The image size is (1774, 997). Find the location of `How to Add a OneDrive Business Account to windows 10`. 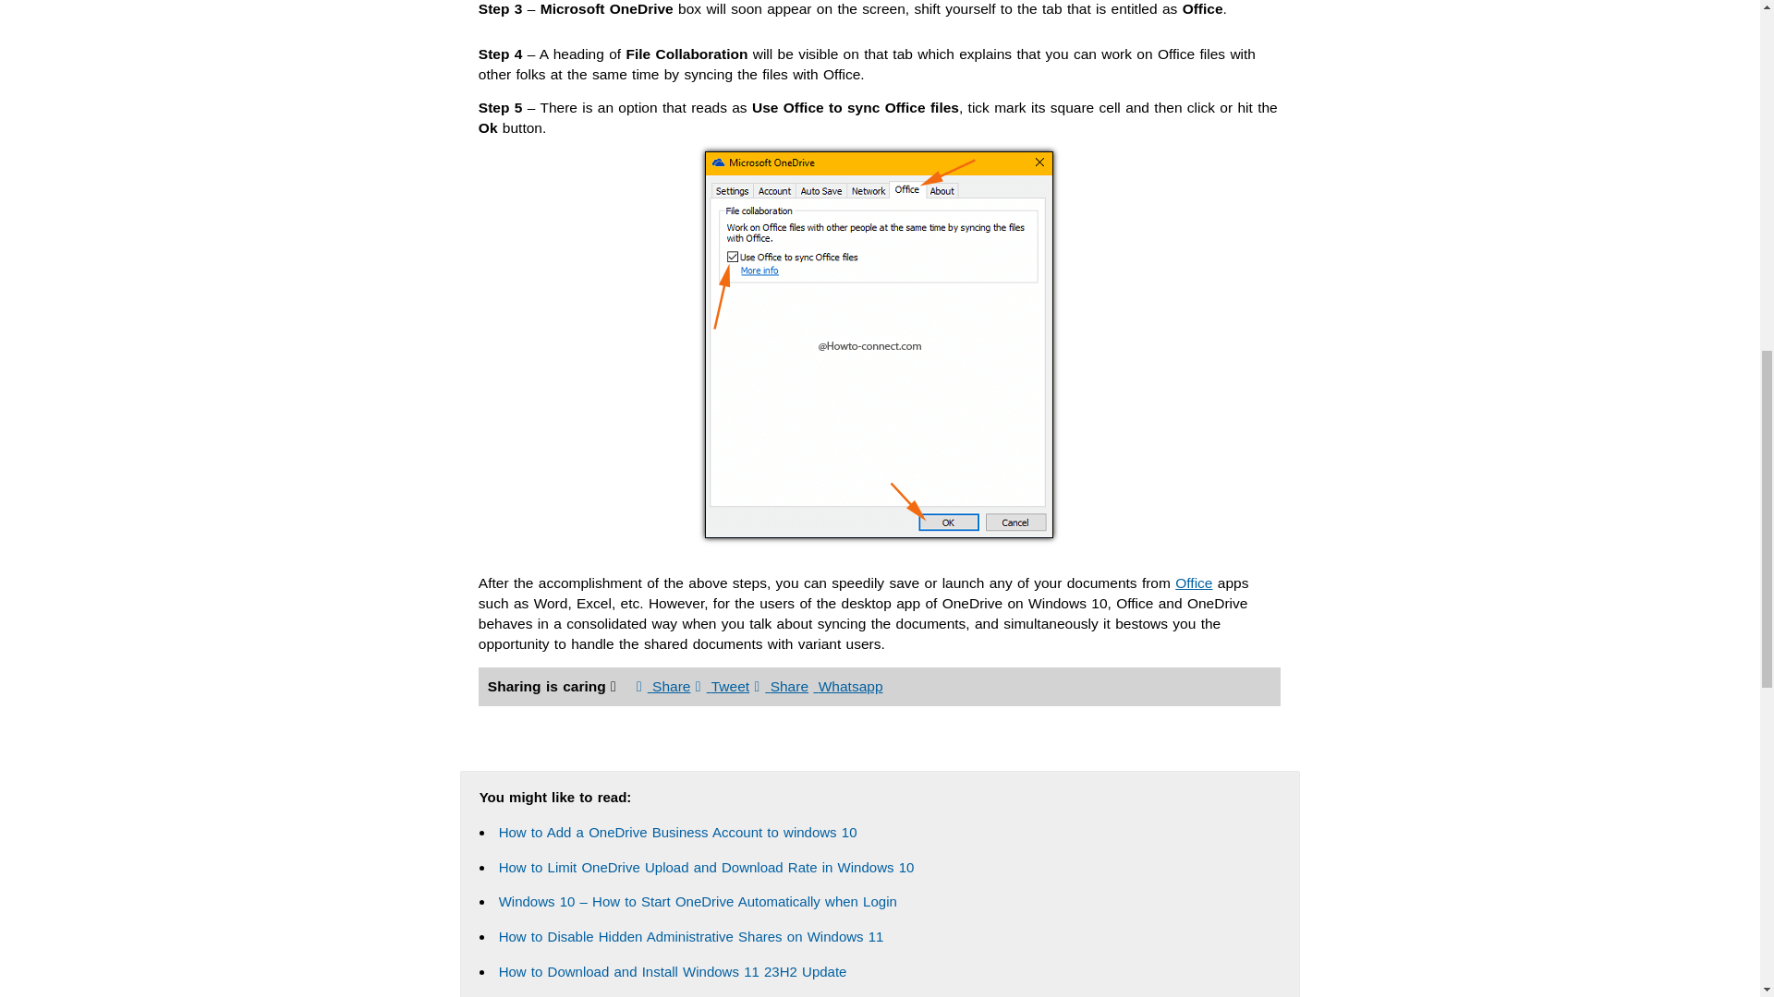

How to Add a OneDrive Business Account to windows 10 is located at coordinates (677, 833).